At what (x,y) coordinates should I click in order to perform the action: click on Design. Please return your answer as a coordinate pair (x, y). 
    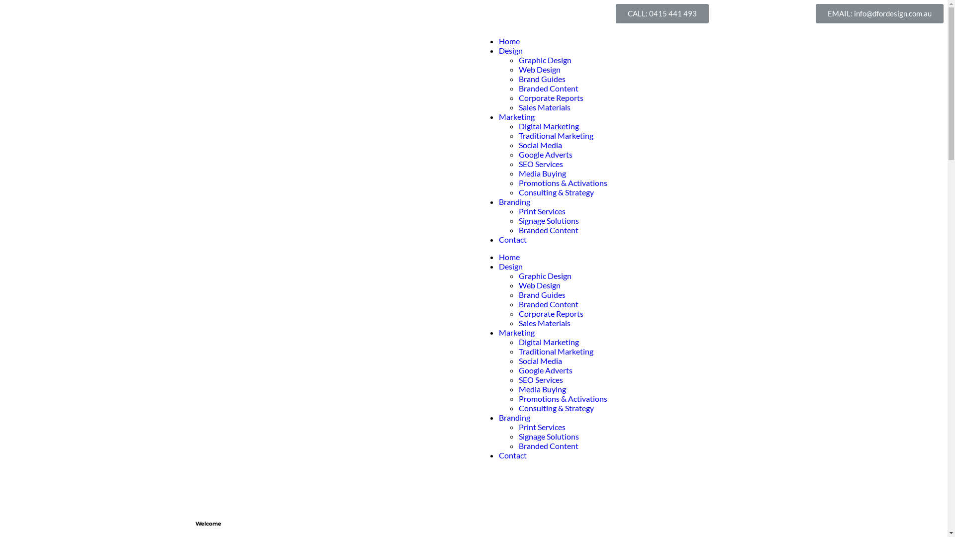
    Looking at the image, I should click on (510, 267).